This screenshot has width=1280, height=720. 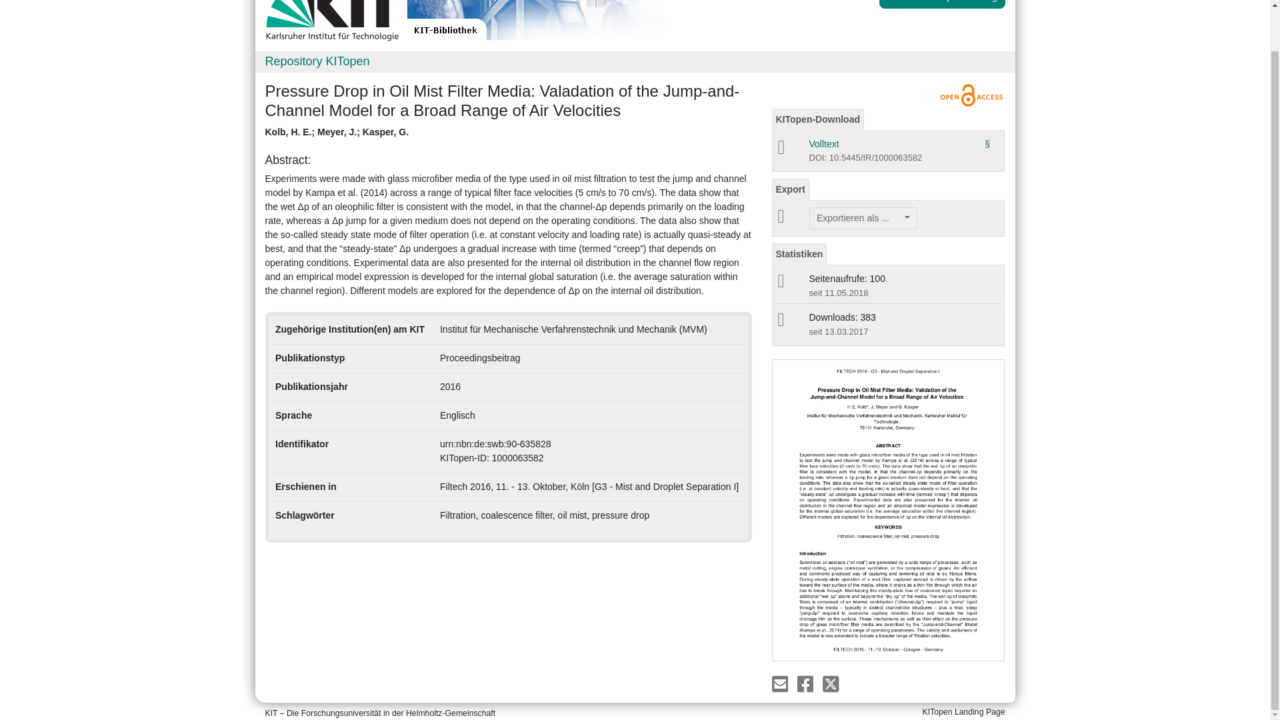 What do you see at coordinates (863, 219) in the screenshot?
I see `Exportieren als ...    ` at bounding box center [863, 219].